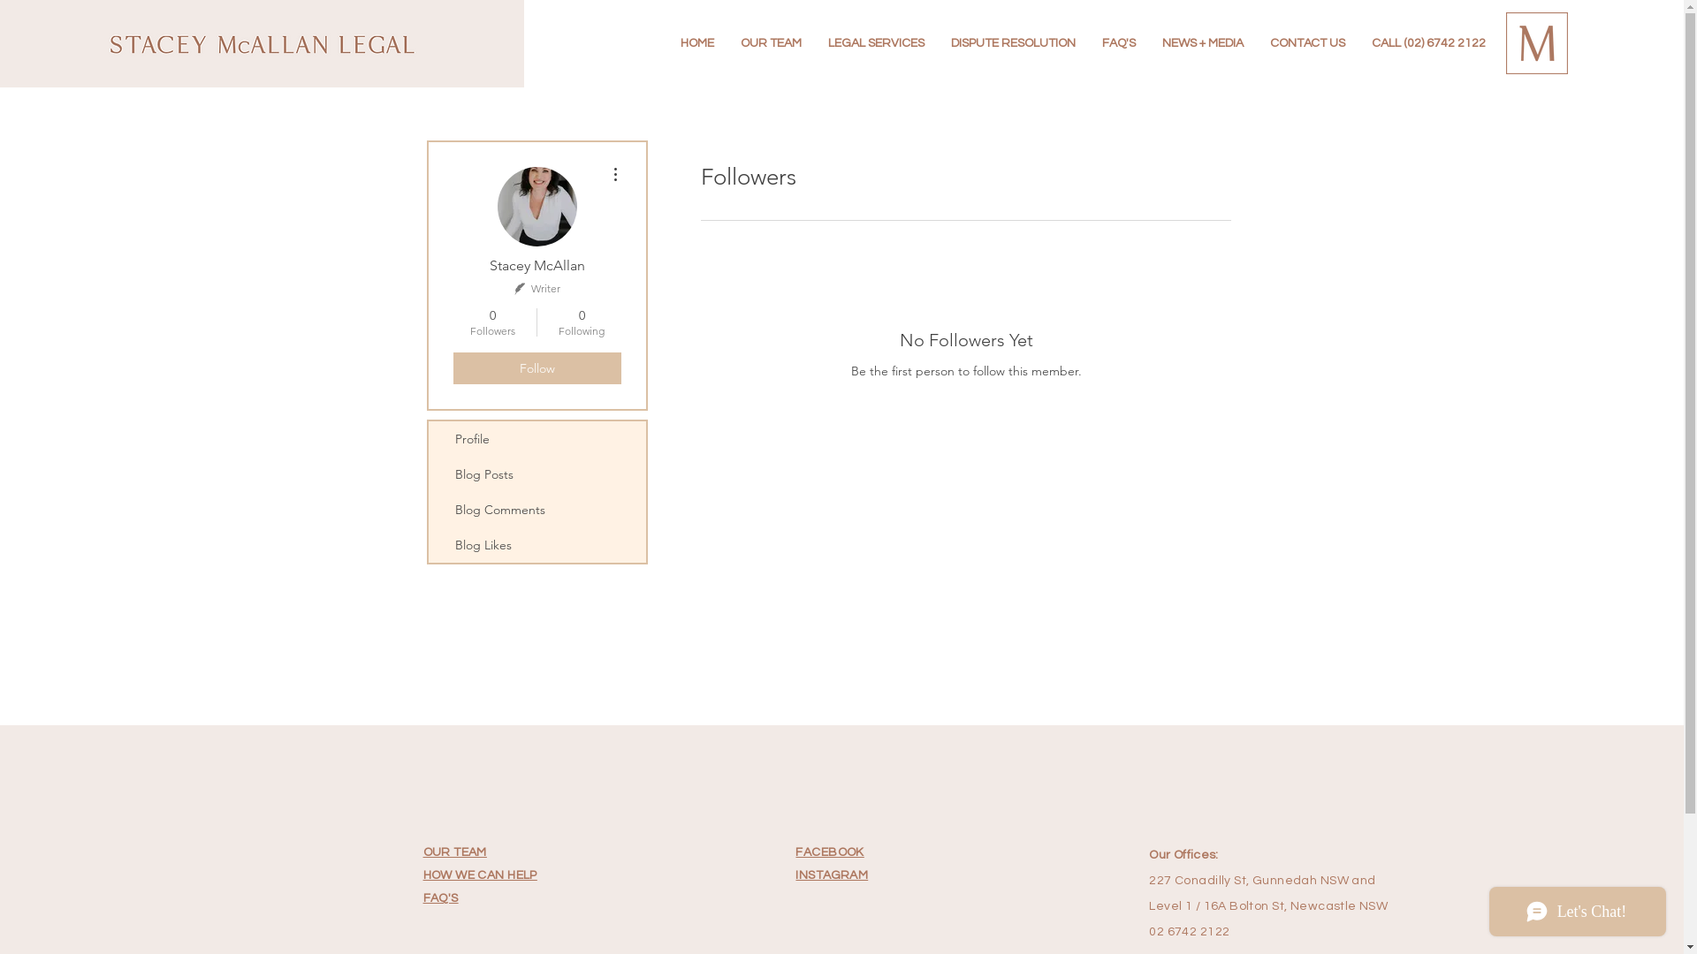 The image size is (1697, 954). Describe the element at coordinates (582, 322) in the screenshot. I see `0
Following` at that location.